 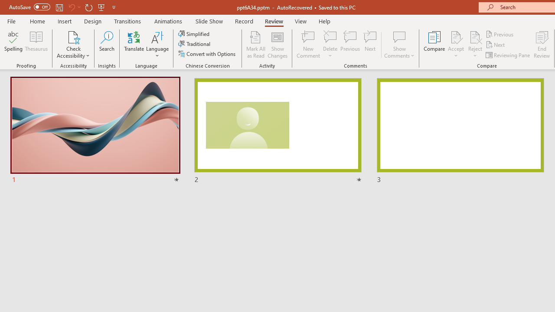 What do you see at coordinates (63, 7) in the screenshot?
I see `Quick Access Toolbar` at bounding box center [63, 7].